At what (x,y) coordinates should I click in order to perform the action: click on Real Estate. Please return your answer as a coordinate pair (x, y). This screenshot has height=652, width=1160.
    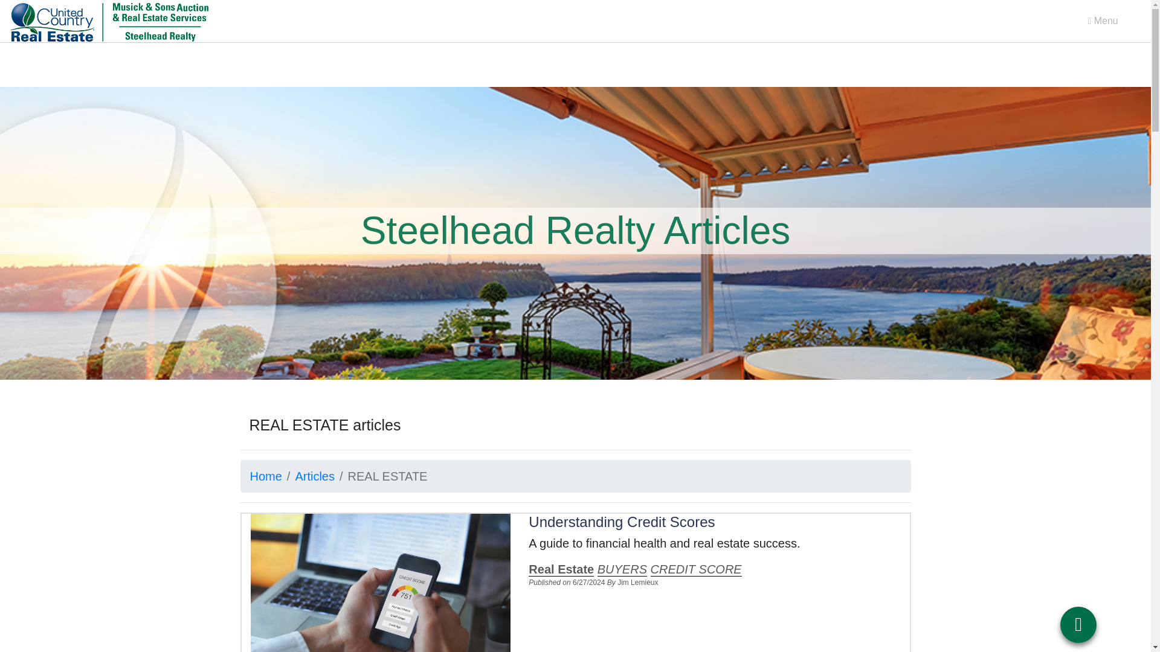
    Looking at the image, I should click on (561, 569).